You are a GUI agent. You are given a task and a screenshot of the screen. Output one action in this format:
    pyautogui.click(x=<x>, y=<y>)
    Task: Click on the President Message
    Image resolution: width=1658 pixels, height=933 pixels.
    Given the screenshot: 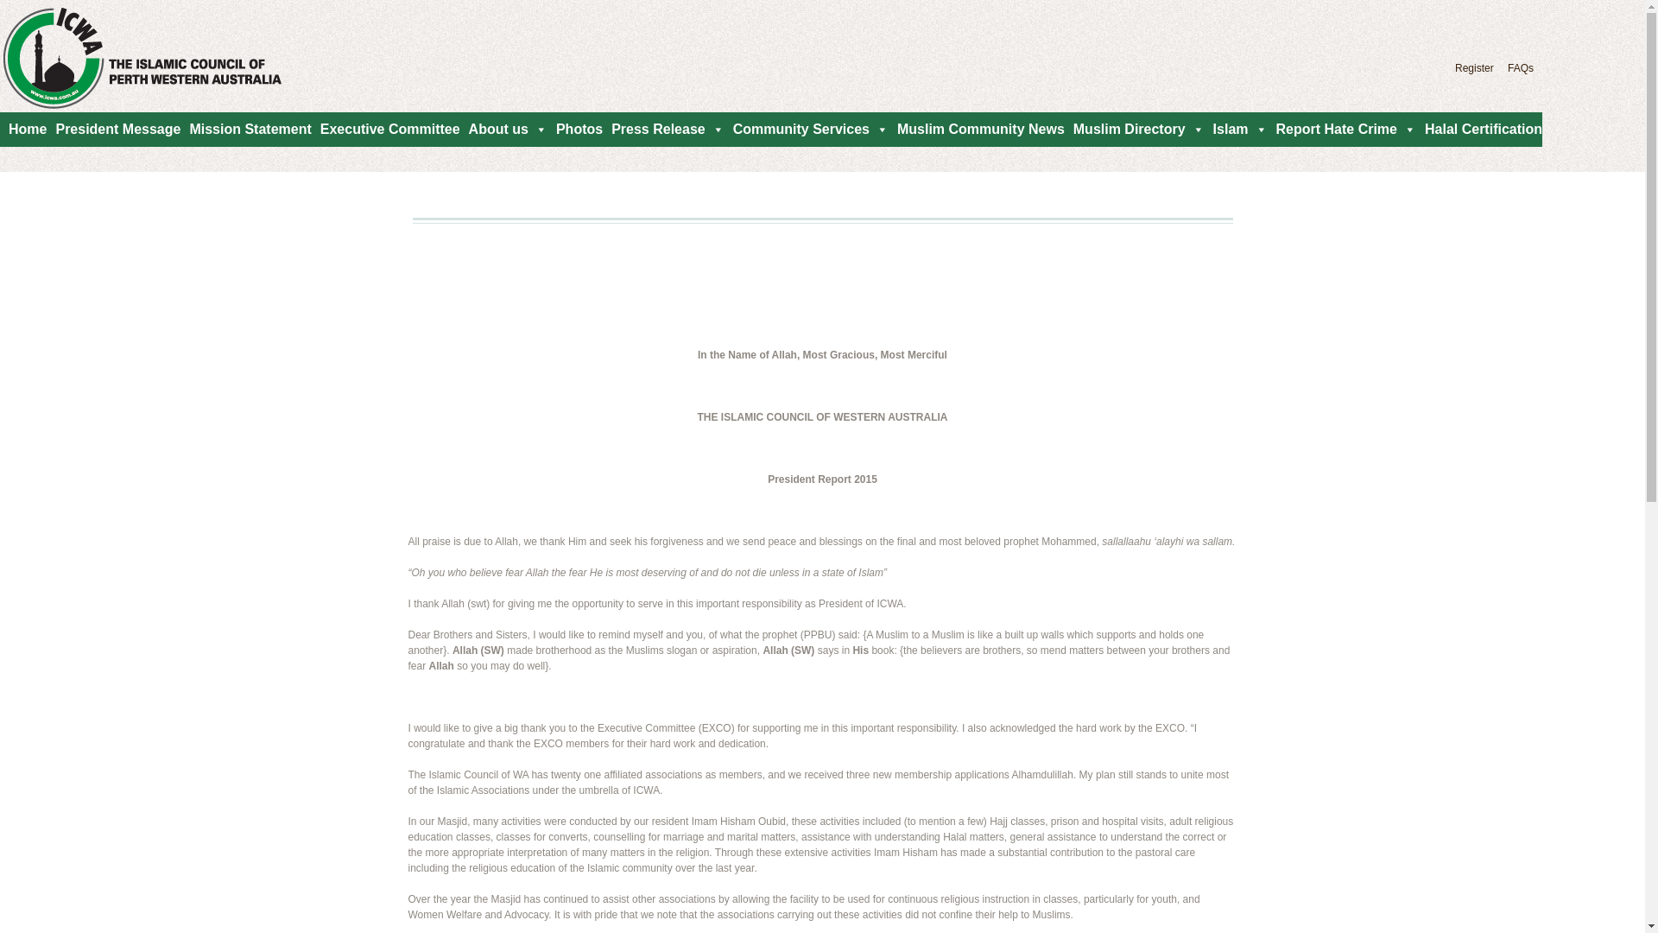 What is the action you would take?
    pyautogui.click(x=114, y=130)
    